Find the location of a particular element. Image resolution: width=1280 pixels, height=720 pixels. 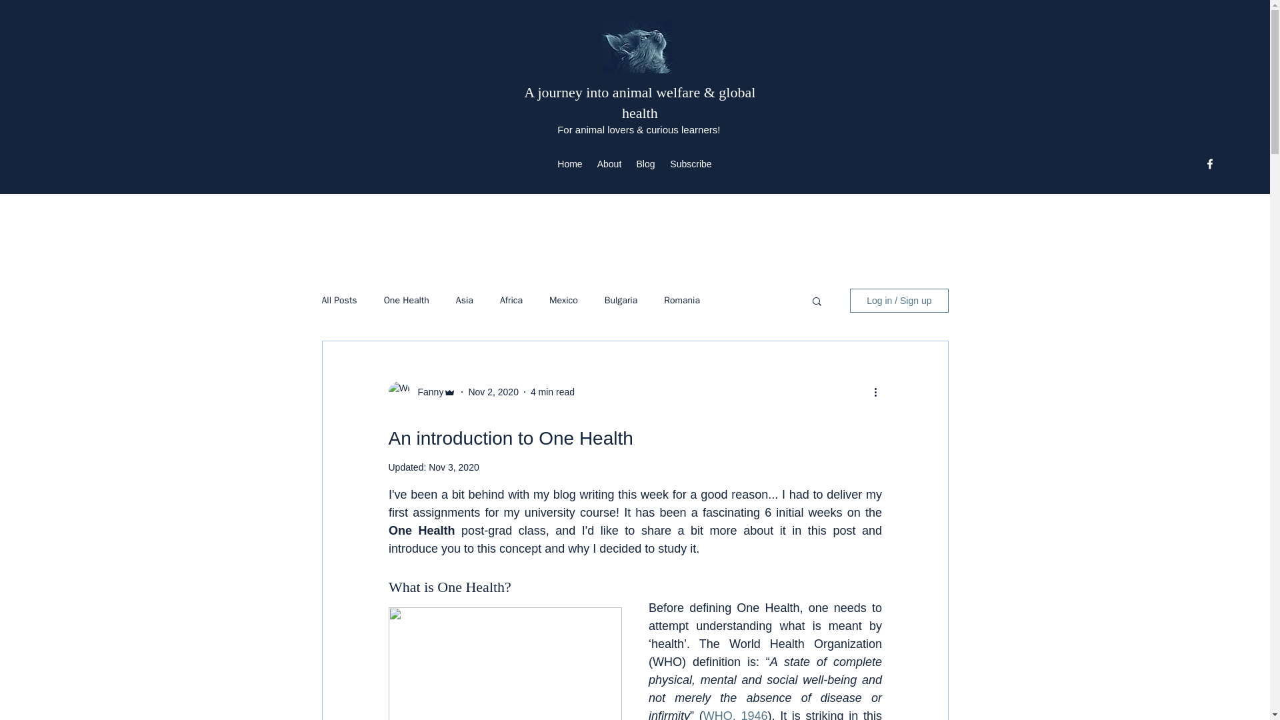

Bulgaria is located at coordinates (621, 300).